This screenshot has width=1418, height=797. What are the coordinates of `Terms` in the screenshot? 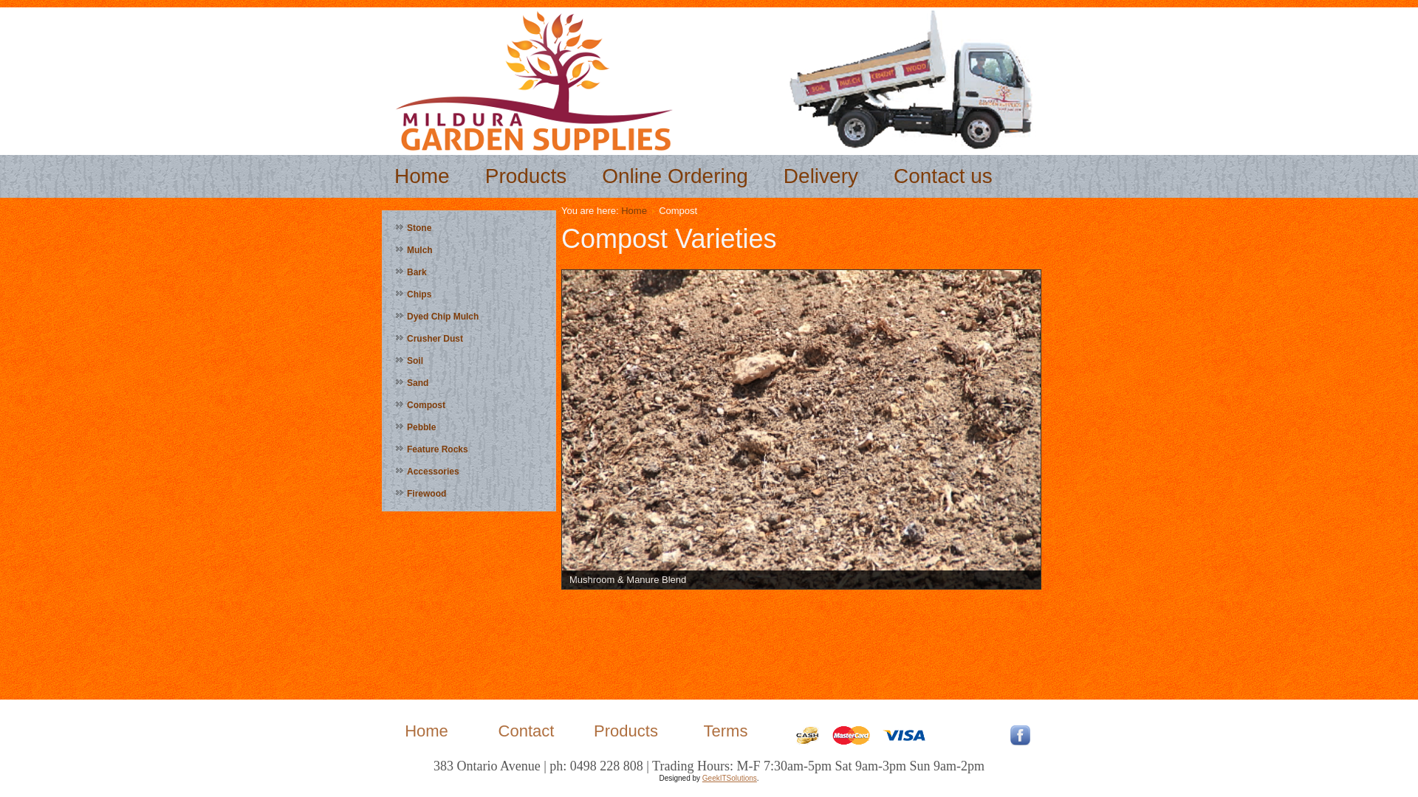 It's located at (726, 731).